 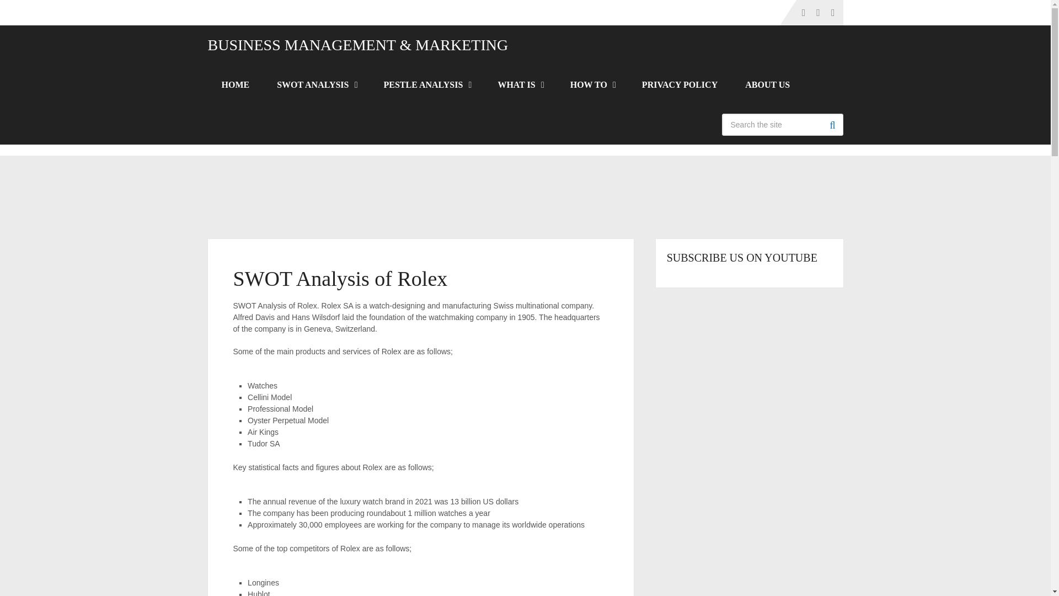 What do you see at coordinates (520, 85) in the screenshot?
I see `WHAT IS` at bounding box center [520, 85].